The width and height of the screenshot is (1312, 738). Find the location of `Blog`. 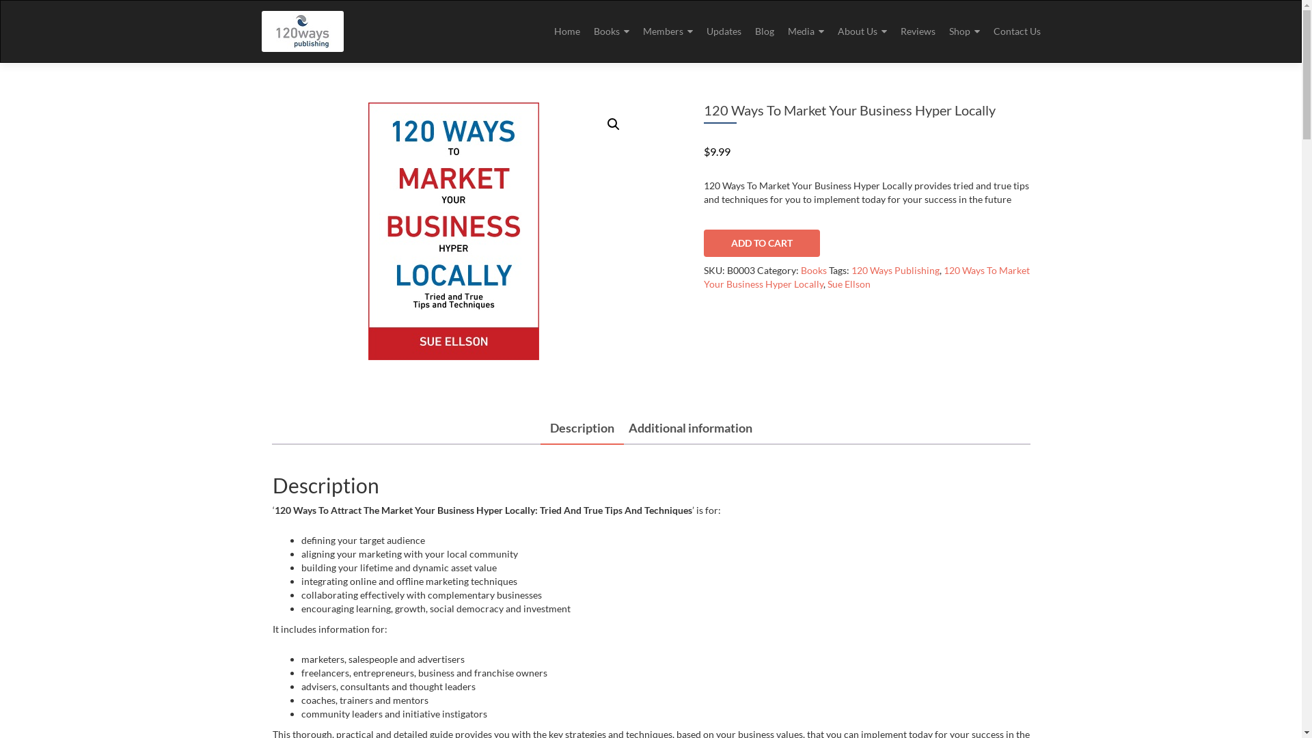

Blog is located at coordinates (764, 31).